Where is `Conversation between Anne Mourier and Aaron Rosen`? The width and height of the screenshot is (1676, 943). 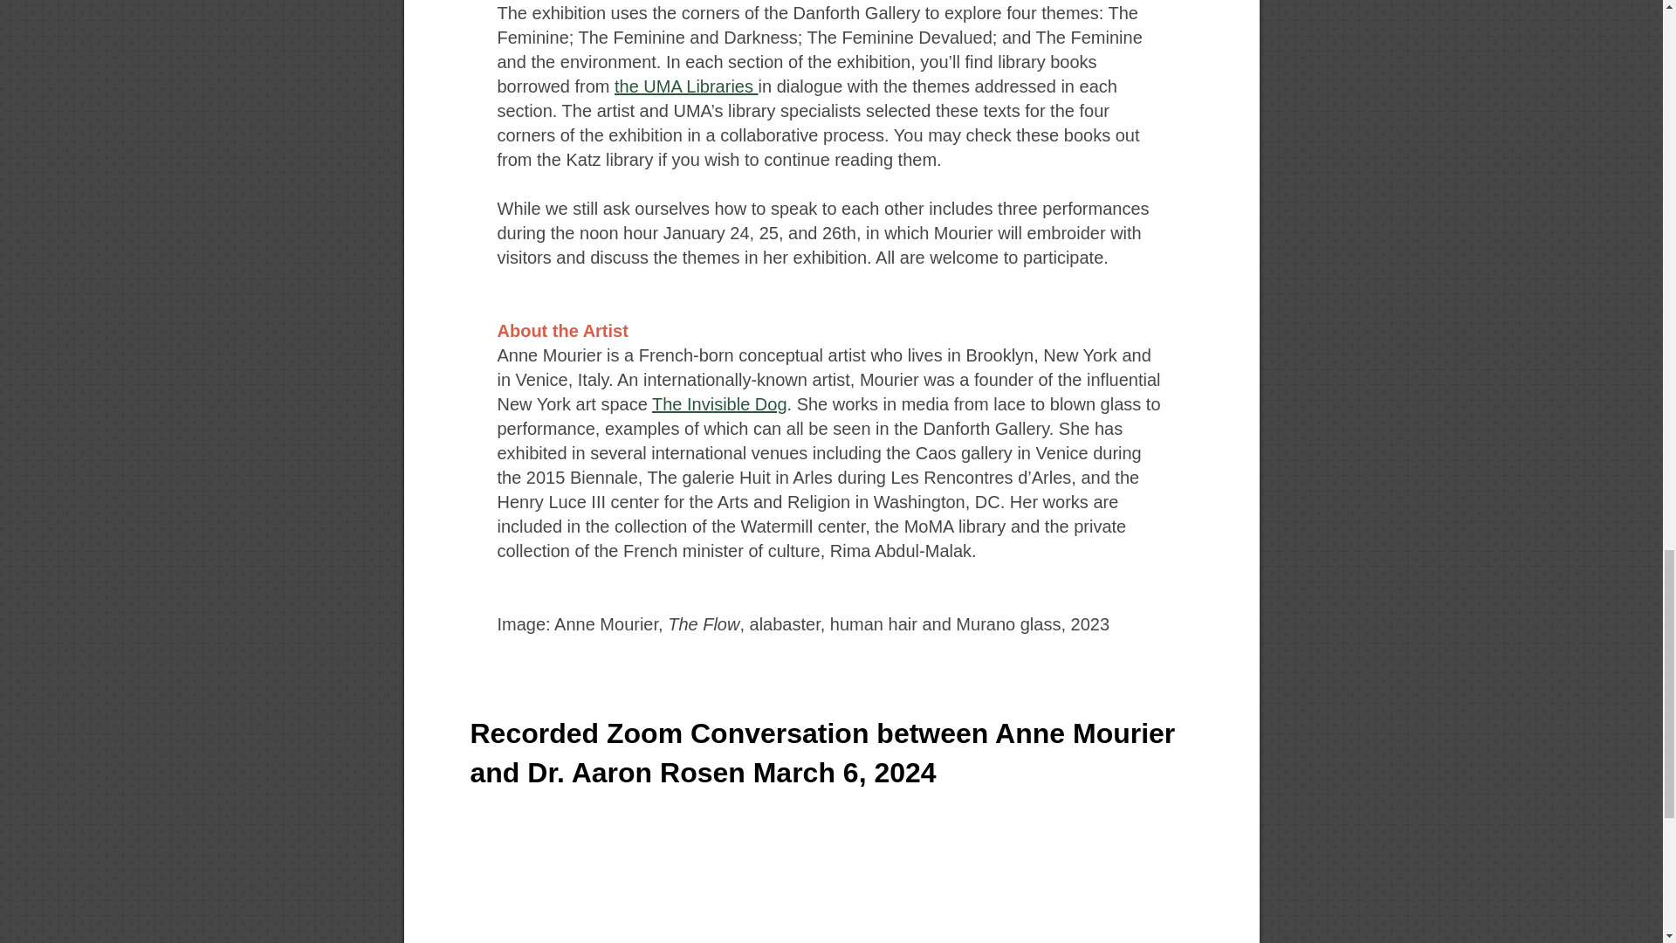 Conversation between Anne Mourier and Aaron Rosen is located at coordinates (830, 868).